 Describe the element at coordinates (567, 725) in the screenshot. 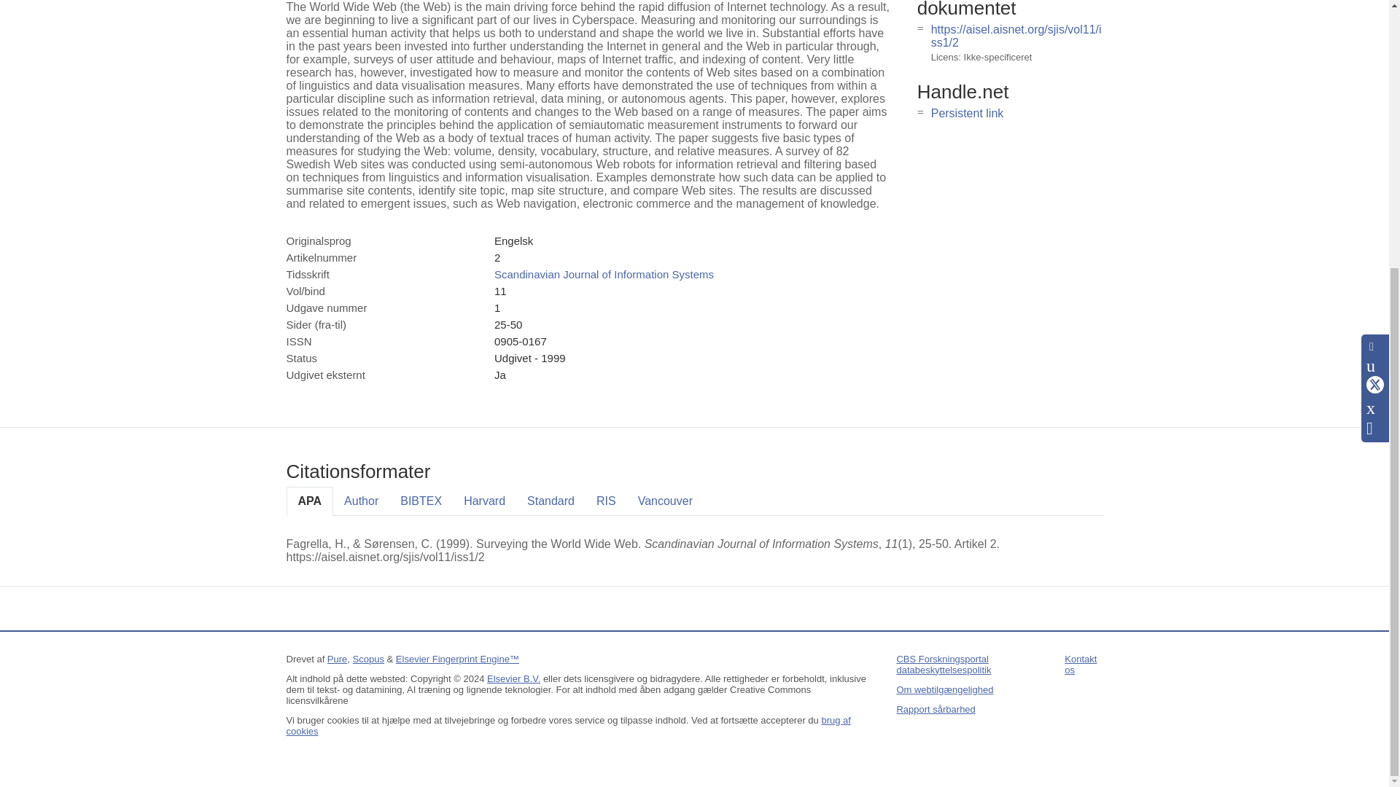

I see `brug af cookies` at that location.